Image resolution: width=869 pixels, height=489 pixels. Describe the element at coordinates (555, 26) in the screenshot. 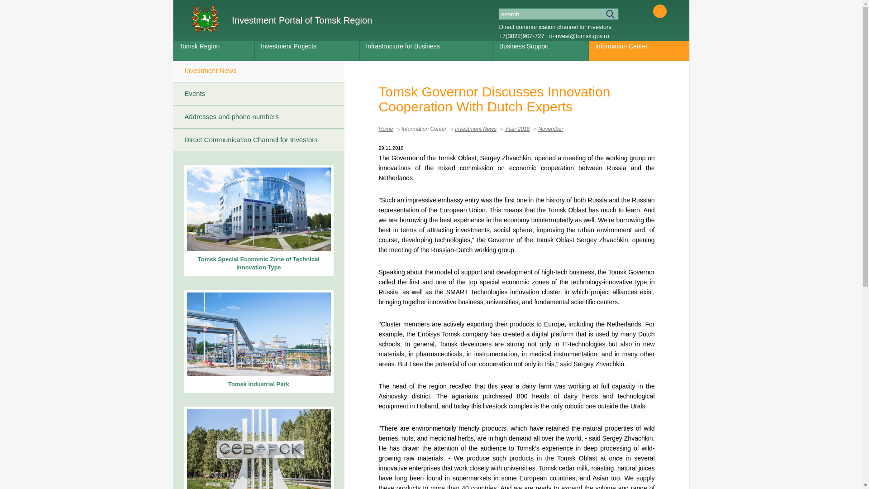

I see `Direct communication channel for investors` at that location.